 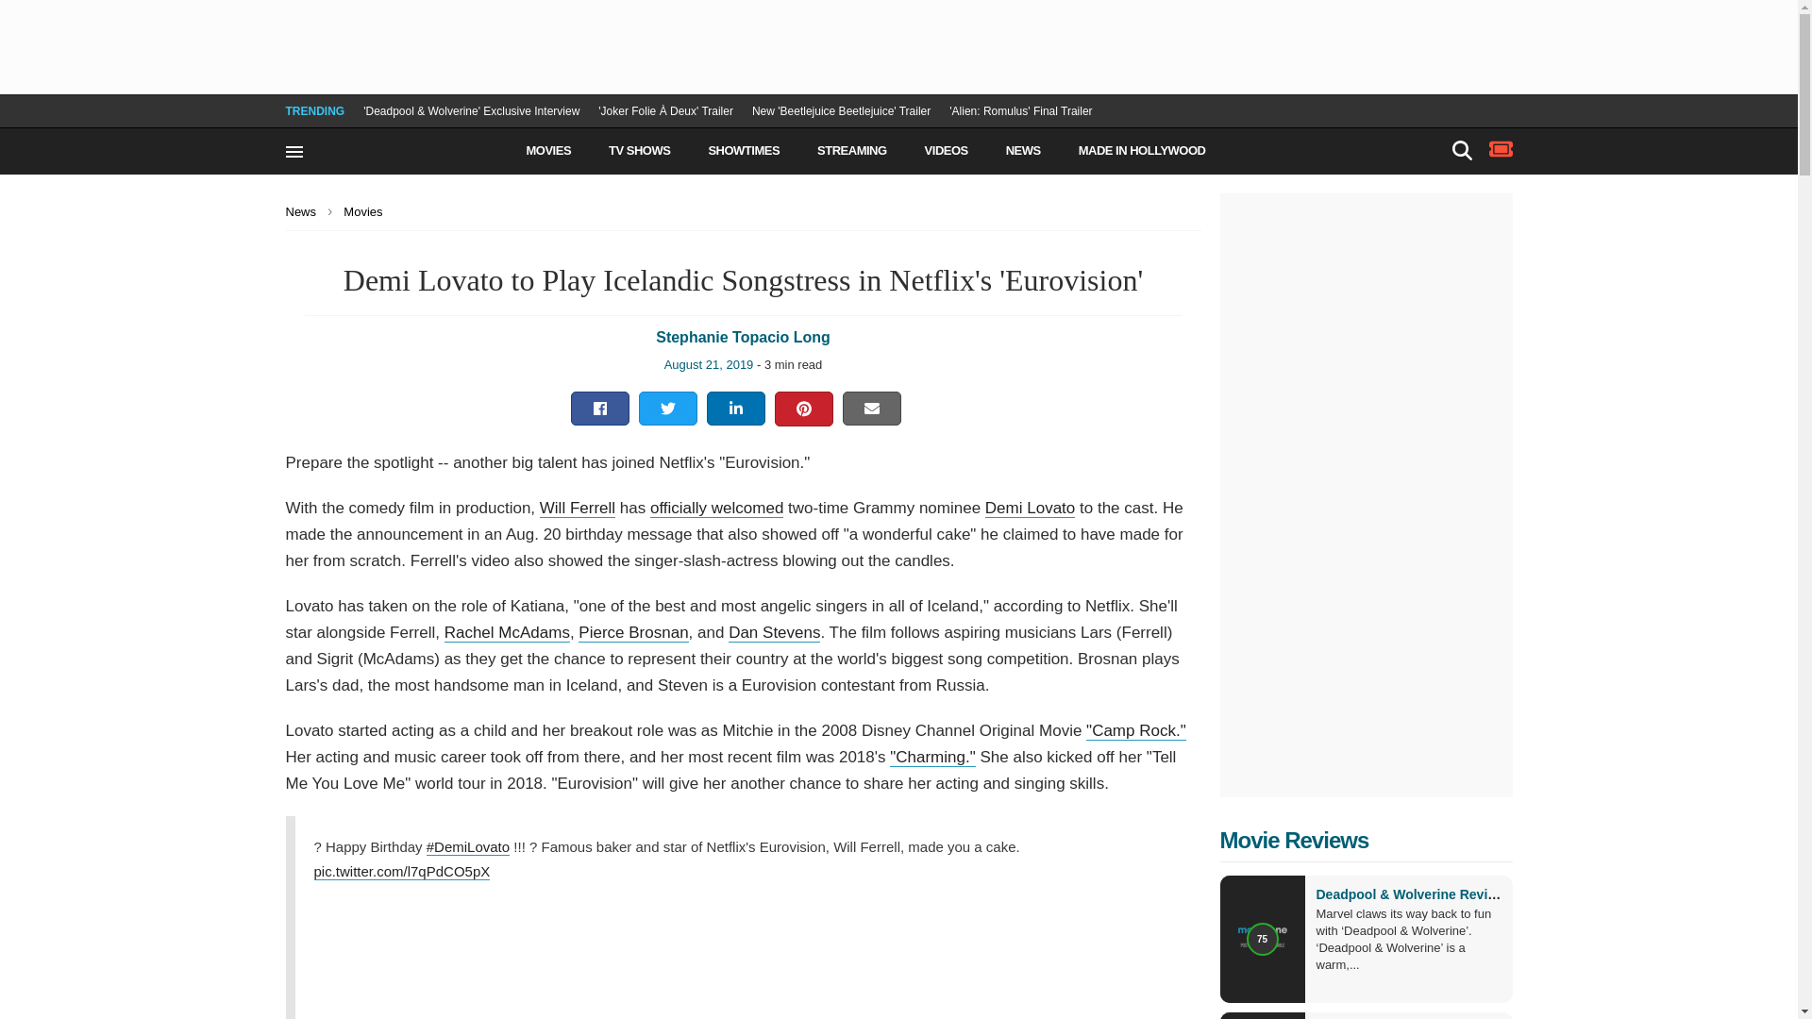 I want to click on MADE IN HOLLYWOOD, so click(x=1142, y=151).